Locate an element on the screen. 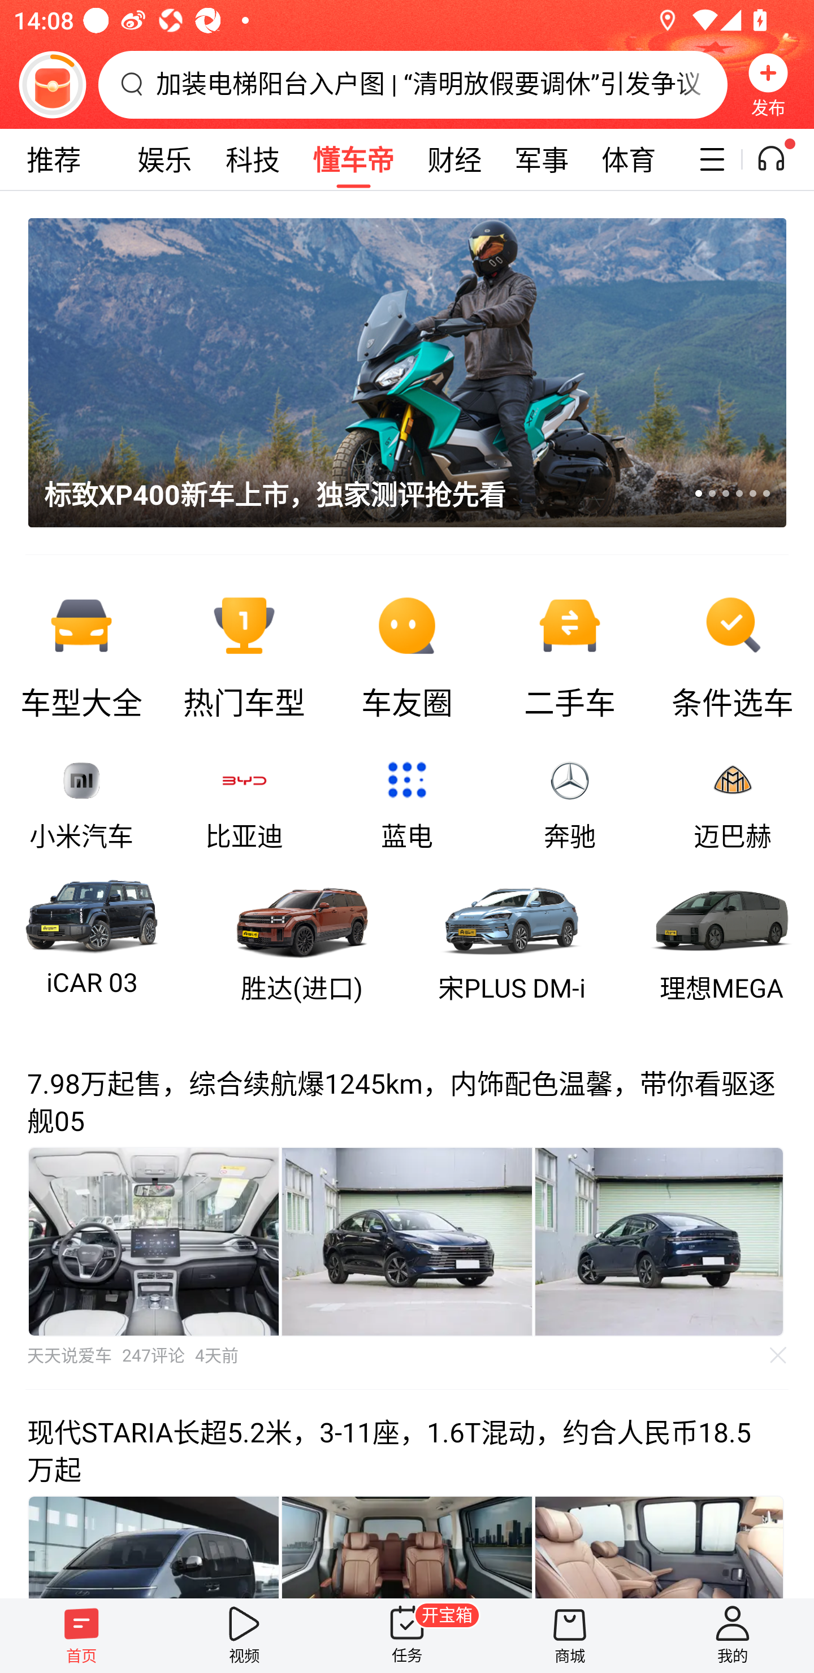  阅读赚金币 is located at coordinates (52, 84).